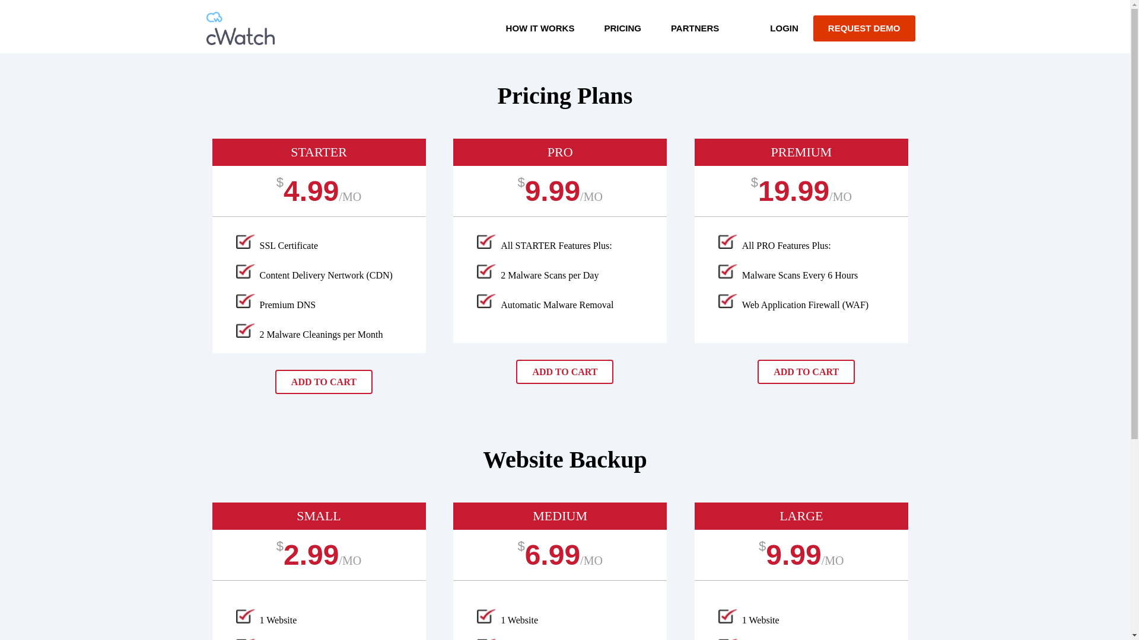 The image size is (1139, 640). Describe the element at coordinates (864, 28) in the screenshot. I see `REQUEST DEMO` at that location.